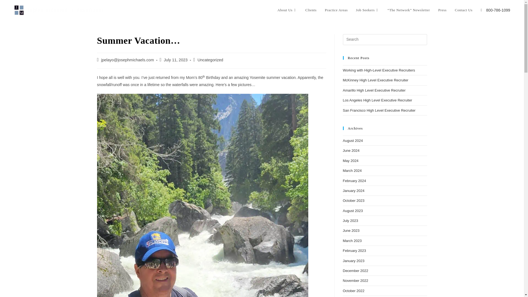 This screenshot has width=528, height=297. Describe the element at coordinates (287, 10) in the screenshot. I see `About Us` at that location.